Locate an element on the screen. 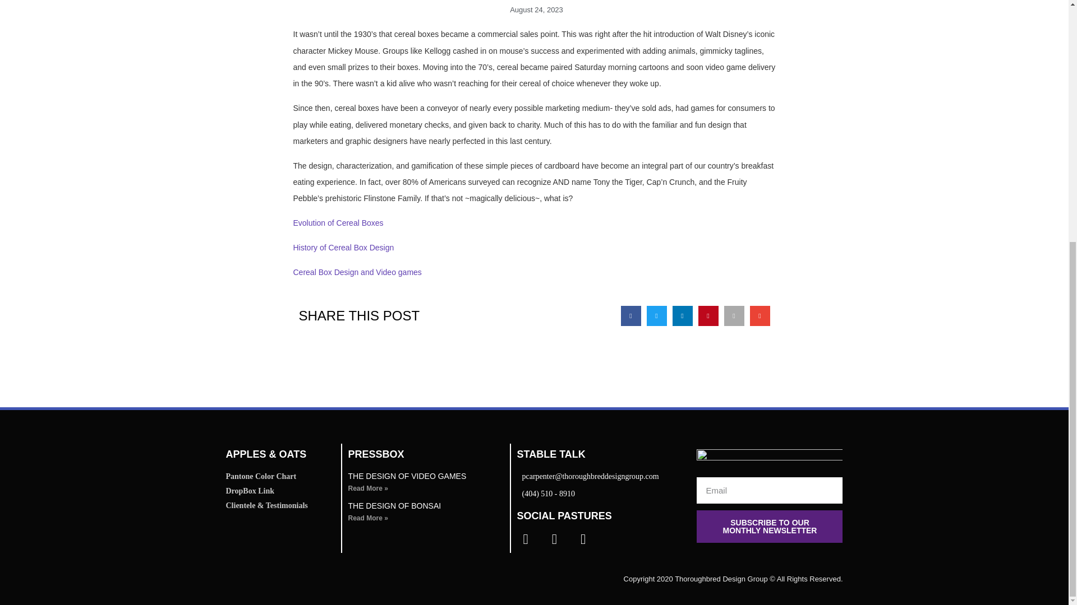 This screenshot has height=605, width=1077. DropBox Link is located at coordinates (280, 491).